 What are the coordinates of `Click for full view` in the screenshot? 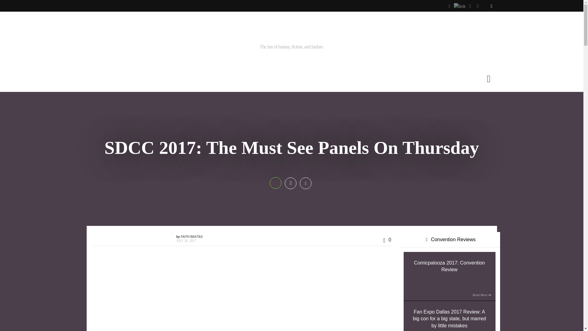 It's located at (268, 293).